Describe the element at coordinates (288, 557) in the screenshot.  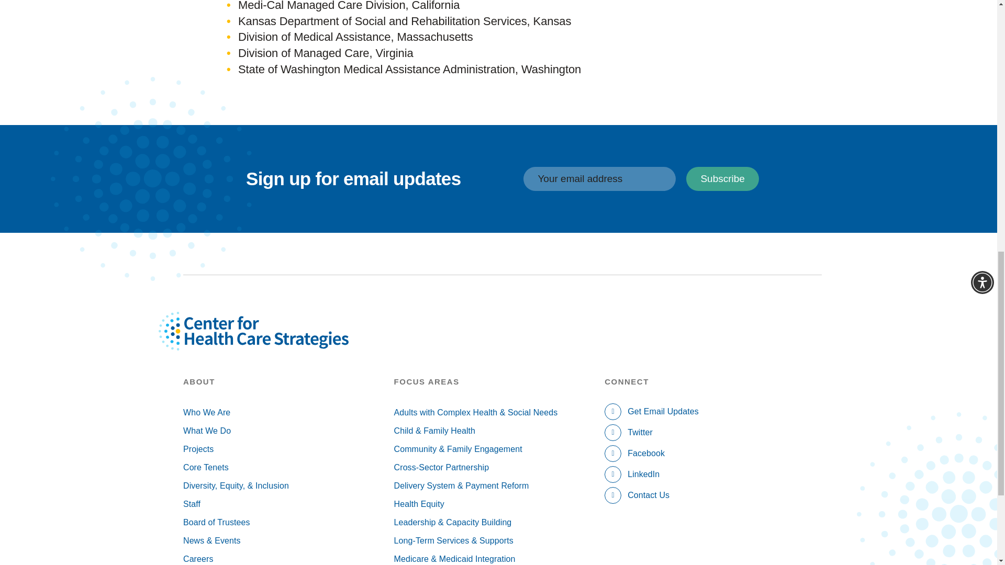
I see `Careers` at that location.